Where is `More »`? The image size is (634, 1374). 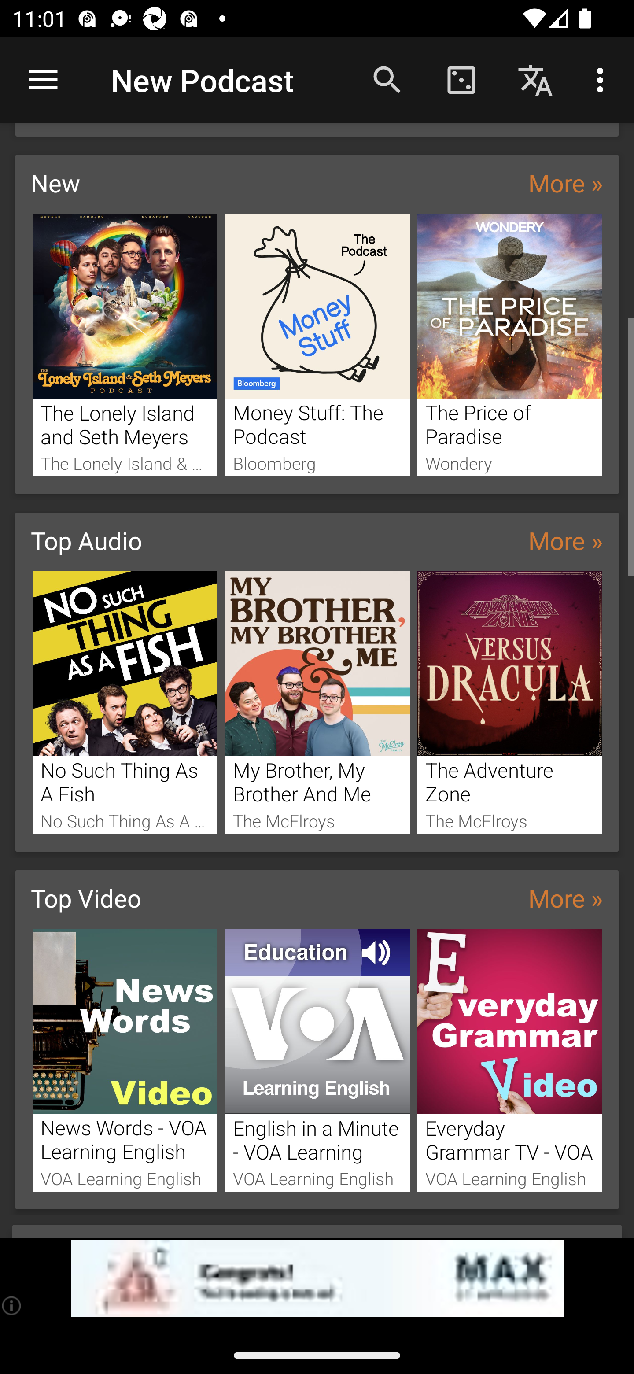 More » is located at coordinates (565, 898).